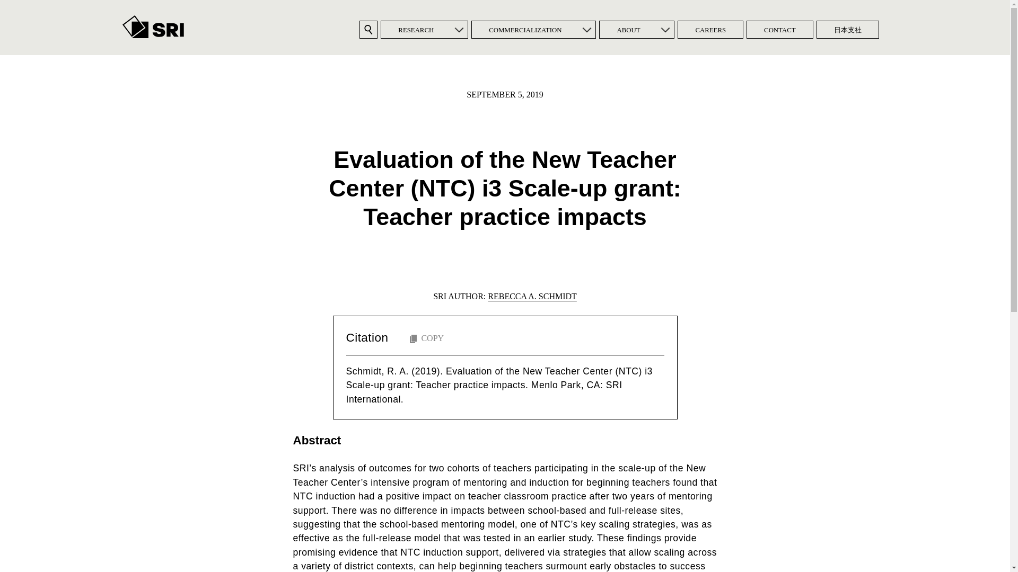 This screenshot has height=572, width=1018. I want to click on ABOUT, so click(628, 30).